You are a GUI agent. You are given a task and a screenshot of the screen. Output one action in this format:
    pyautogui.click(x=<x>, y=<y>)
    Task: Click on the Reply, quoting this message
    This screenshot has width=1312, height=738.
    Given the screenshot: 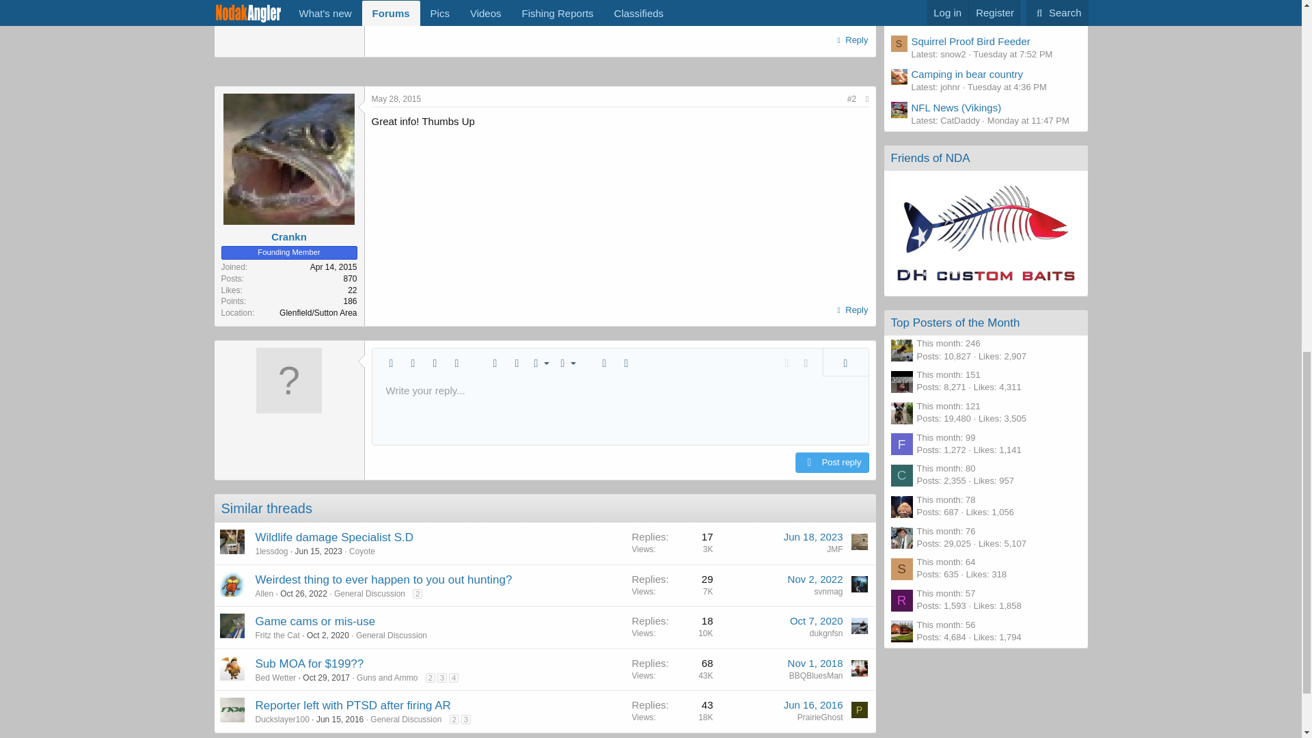 What is the action you would take?
    pyautogui.click(x=851, y=40)
    